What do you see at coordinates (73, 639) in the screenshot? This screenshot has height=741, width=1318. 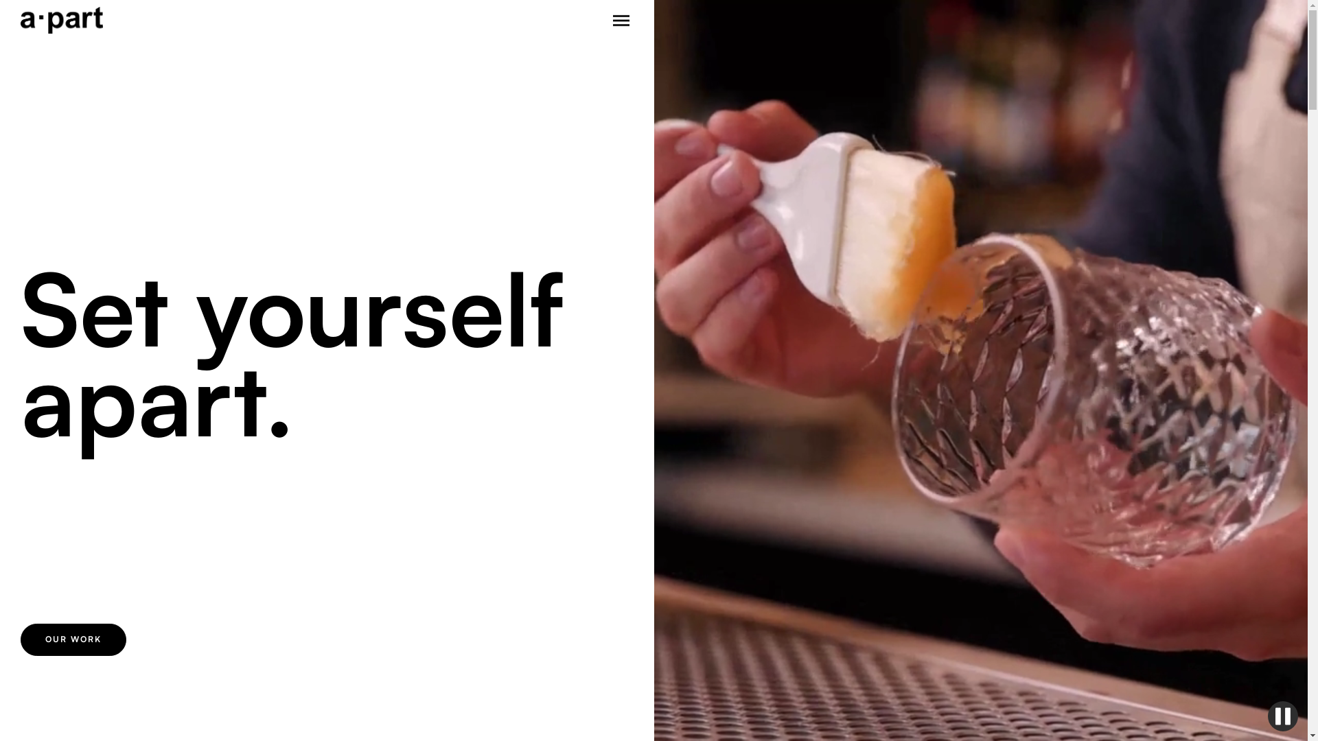 I see `OUR WORK` at bounding box center [73, 639].